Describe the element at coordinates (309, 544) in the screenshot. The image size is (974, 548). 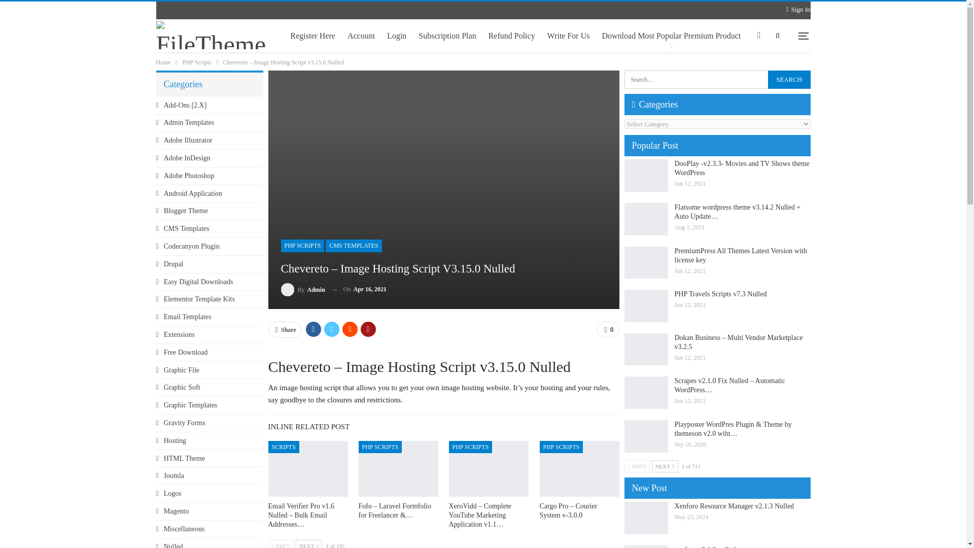
I see `Next` at that location.